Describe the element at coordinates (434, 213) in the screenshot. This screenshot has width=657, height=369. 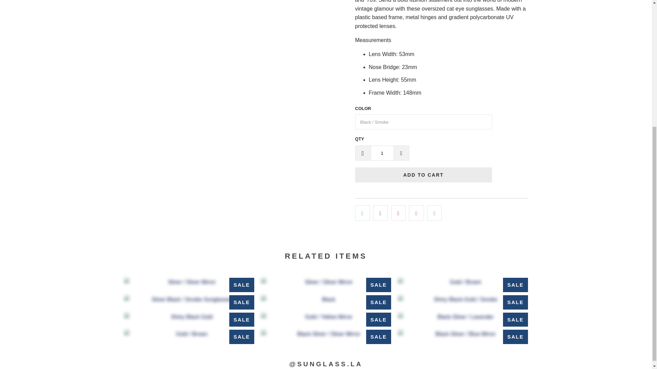
I see `Email this to a friend` at that location.